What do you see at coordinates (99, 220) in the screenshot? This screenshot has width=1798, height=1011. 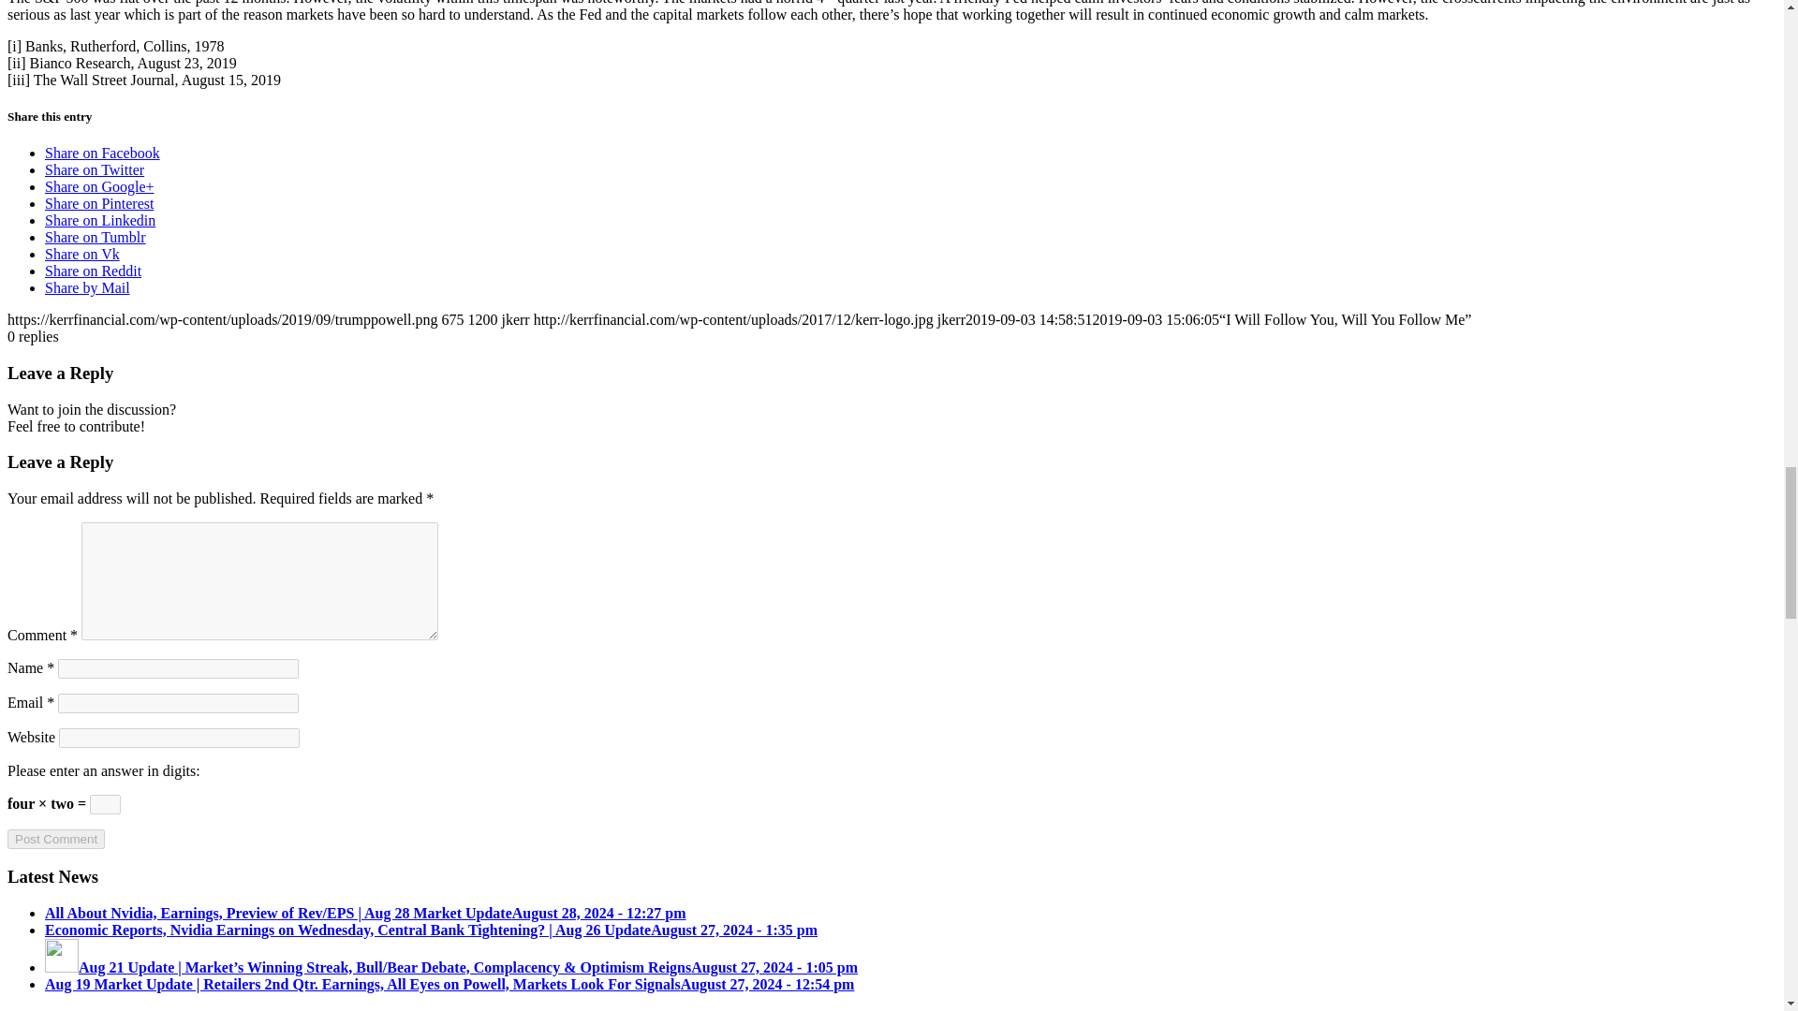 I see `Share on Linkedin` at bounding box center [99, 220].